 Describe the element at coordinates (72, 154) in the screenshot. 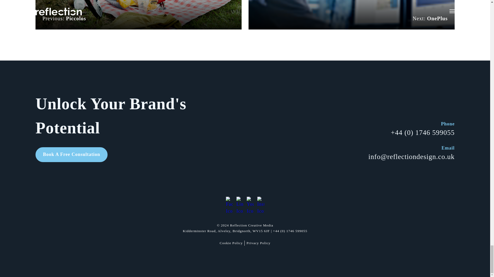

I see `Book A Free Consultation` at that location.